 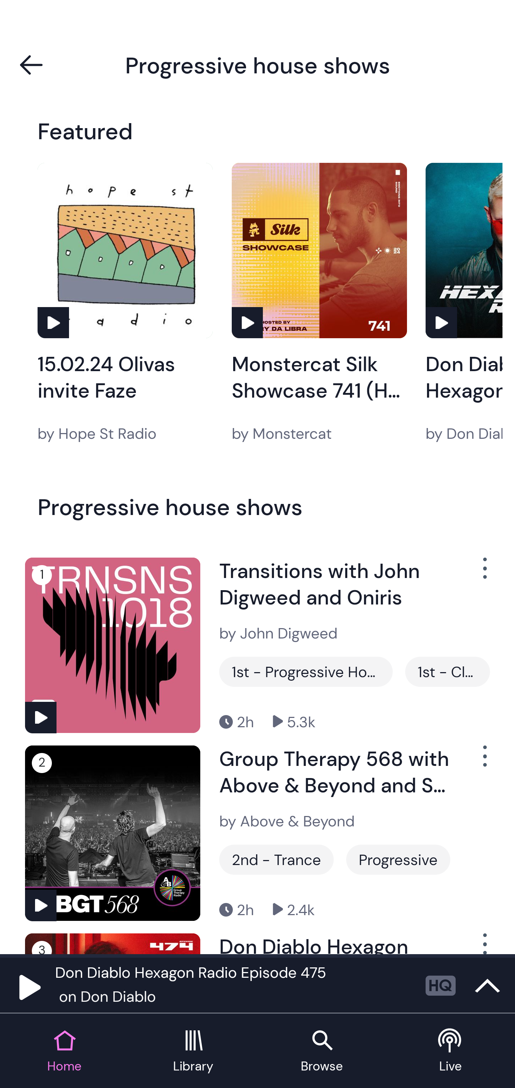 I want to click on Progressive, so click(x=398, y=860).